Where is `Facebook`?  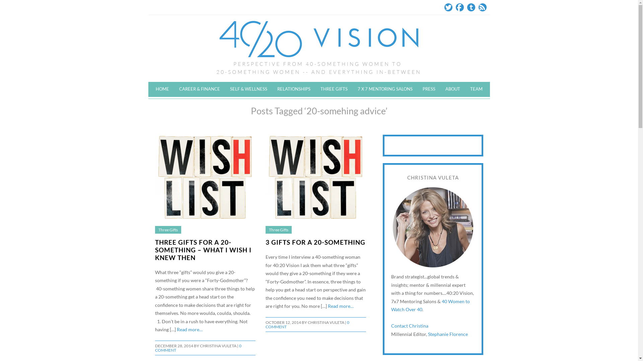
Facebook is located at coordinates (459, 7).